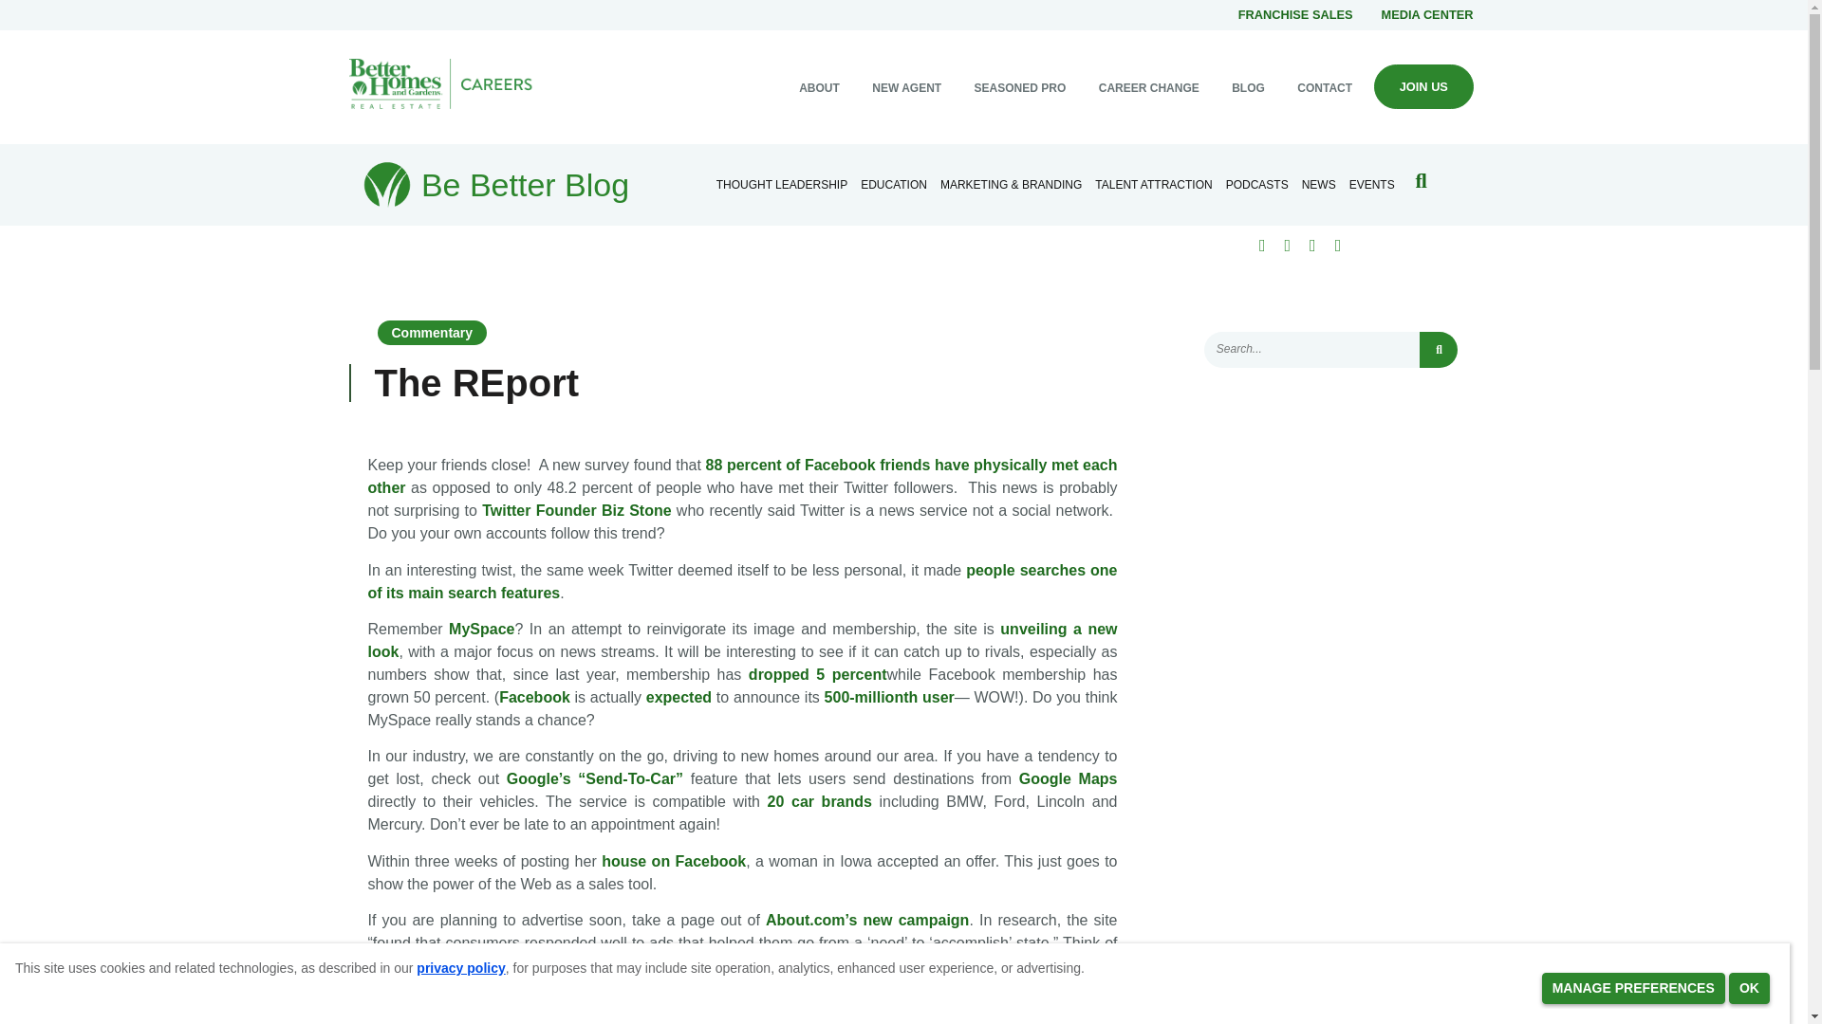  I want to click on NEWS, so click(1319, 184).